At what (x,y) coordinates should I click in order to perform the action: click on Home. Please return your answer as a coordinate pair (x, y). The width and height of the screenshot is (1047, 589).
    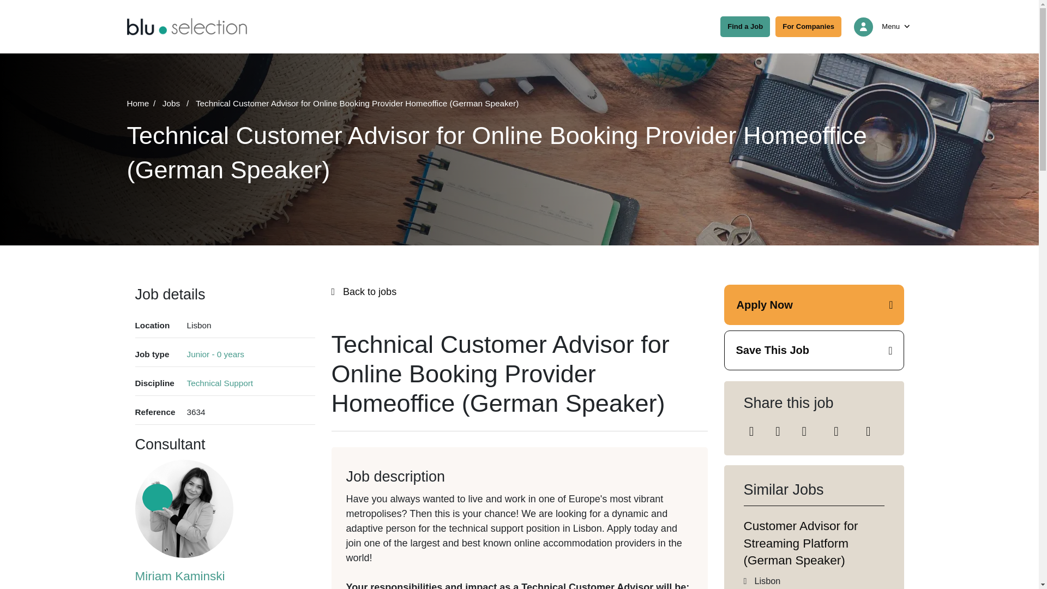
    Looking at the image, I should click on (143, 103).